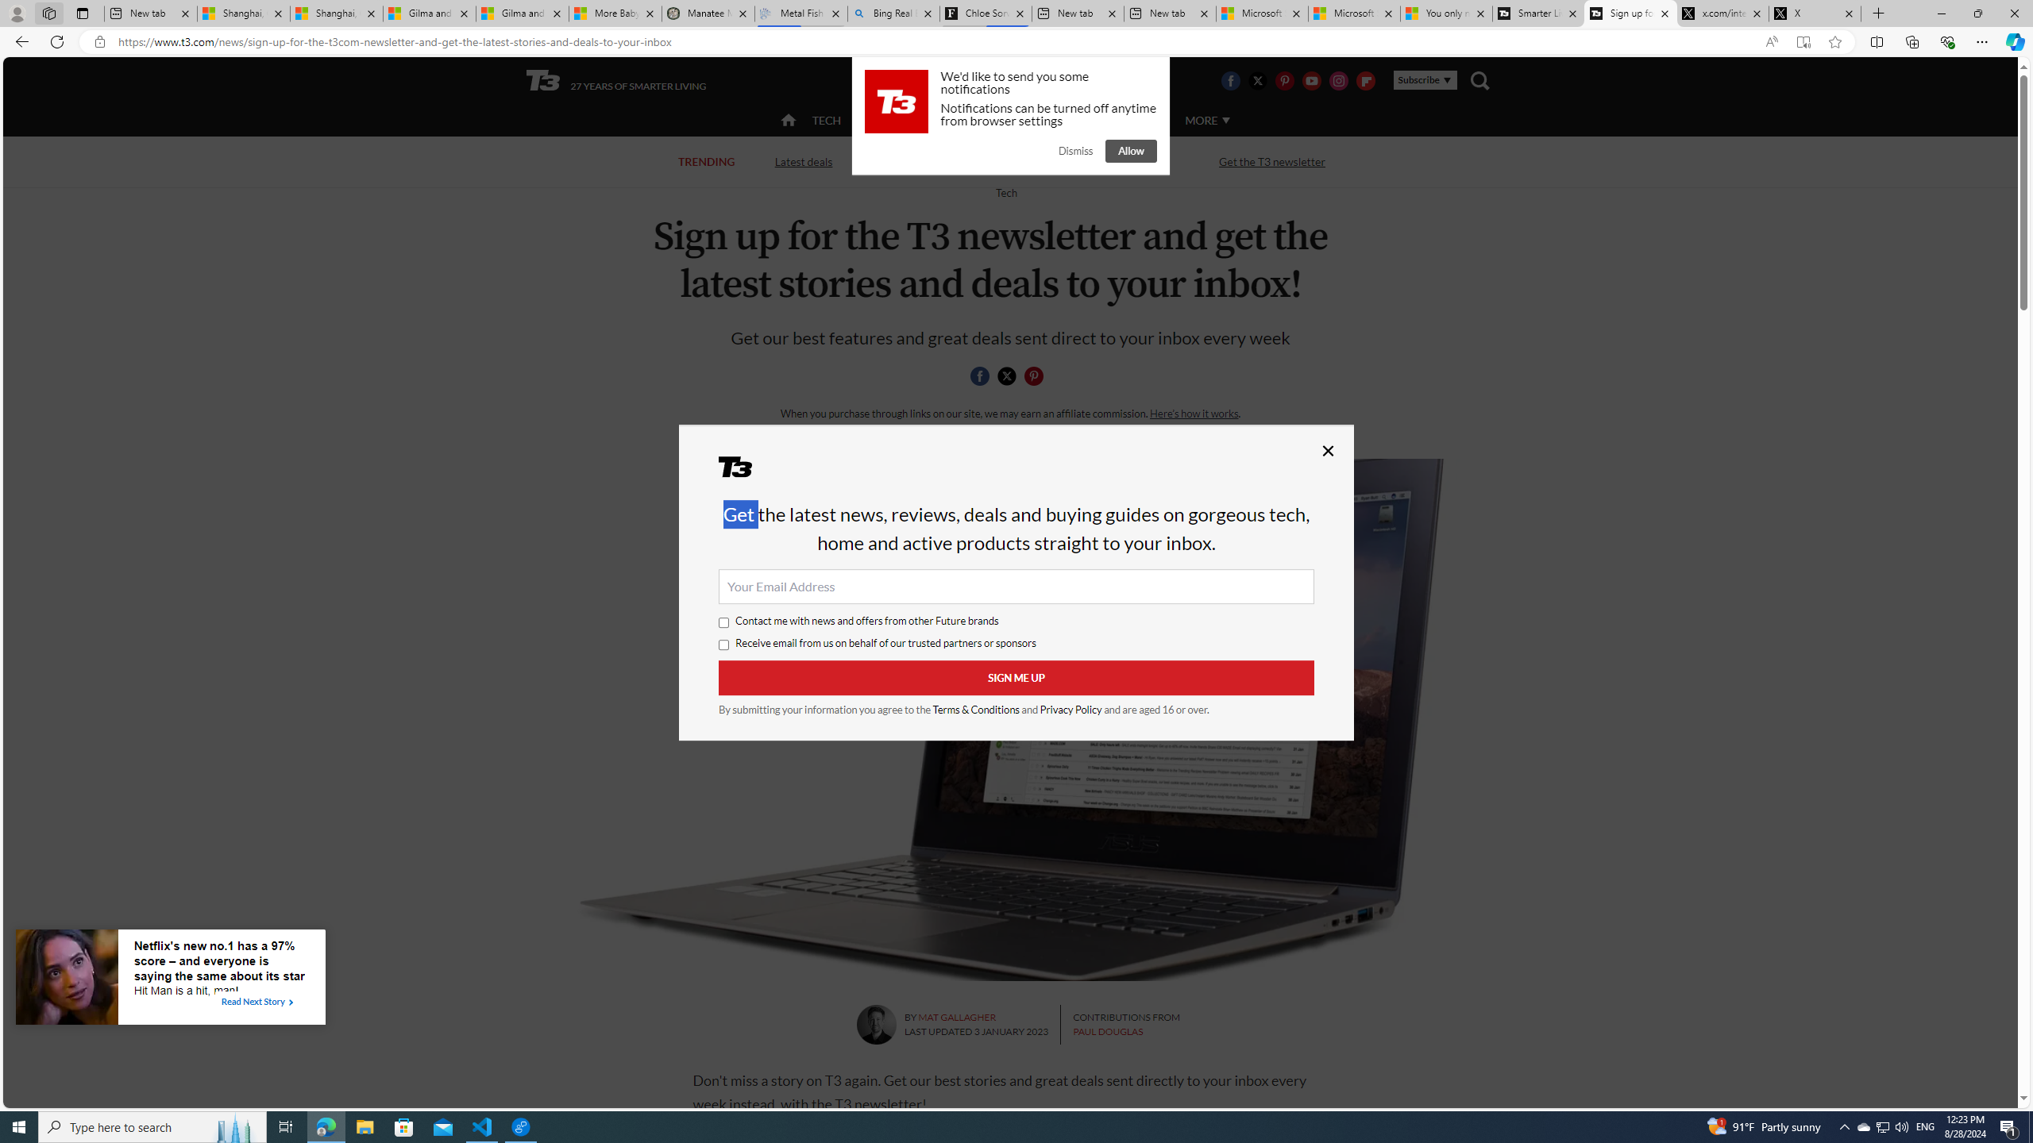 The width and height of the screenshot is (2033, 1143). I want to click on Smarter Living | T3, so click(1539, 13).